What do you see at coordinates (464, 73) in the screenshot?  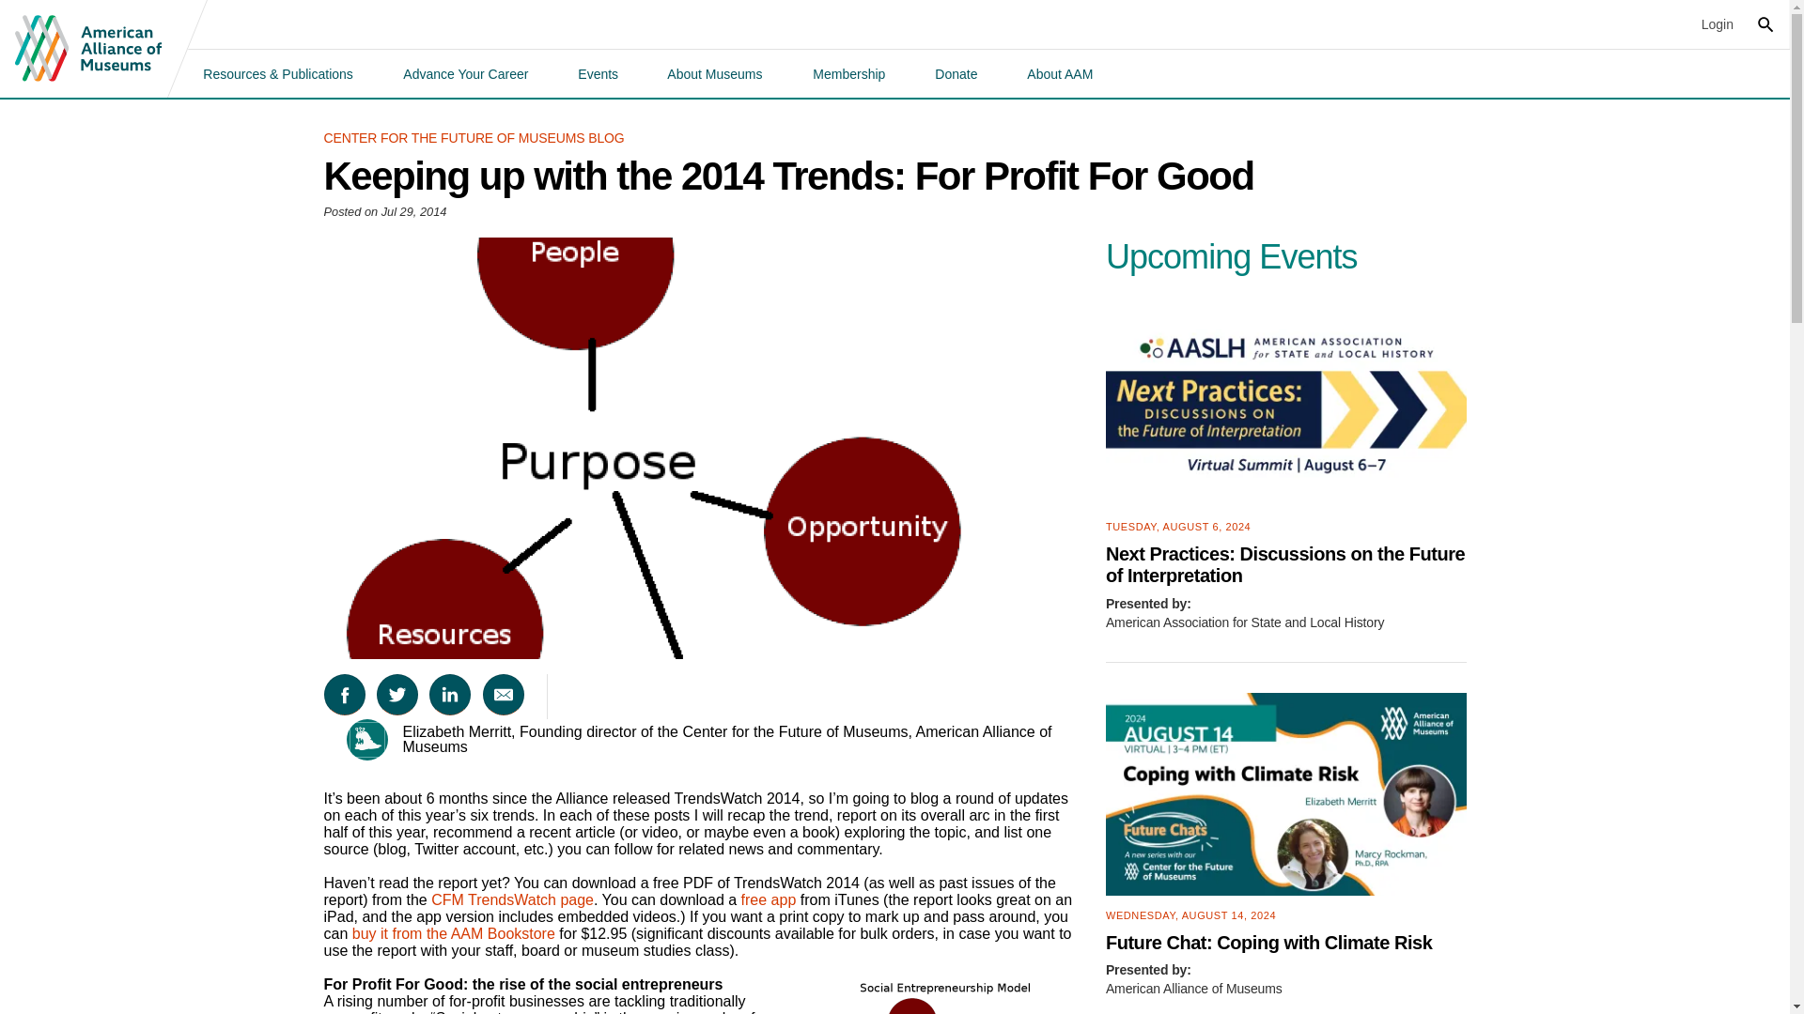 I see `Advance Your Career` at bounding box center [464, 73].